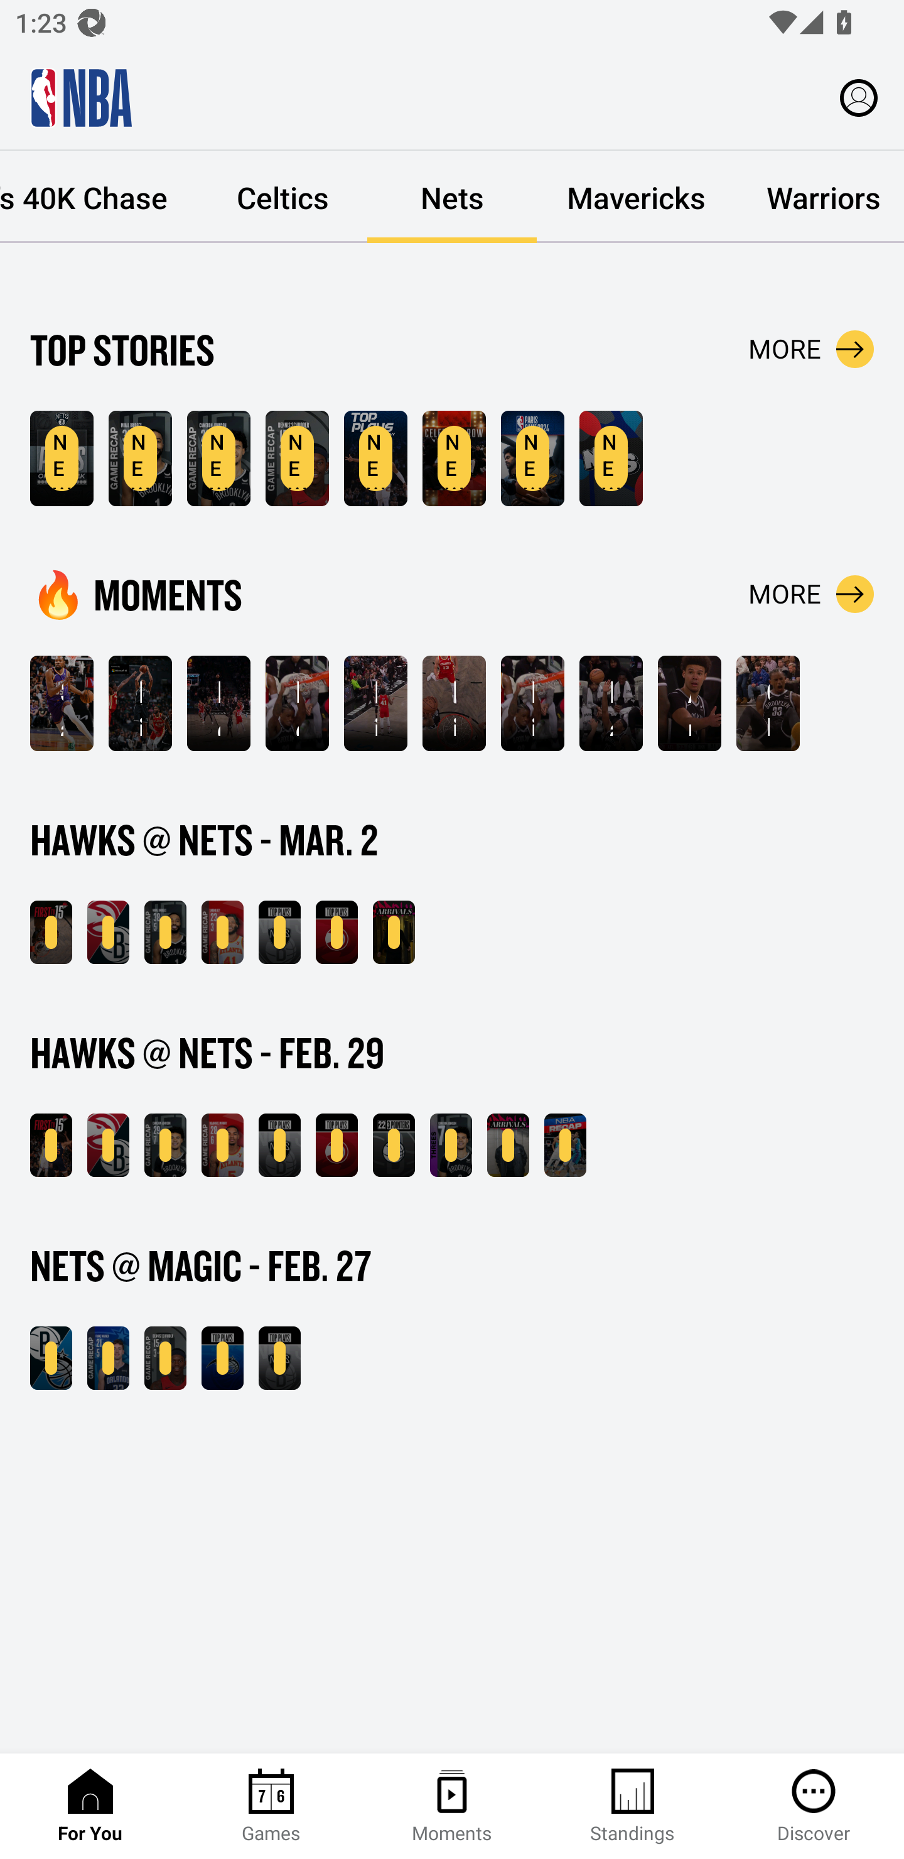 The height and width of the screenshot is (1859, 904). Describe the element at coordinates (108, 932) in the screenshot. I see `NEW BKN 114, ATL 102 - Mar 2` at that location.